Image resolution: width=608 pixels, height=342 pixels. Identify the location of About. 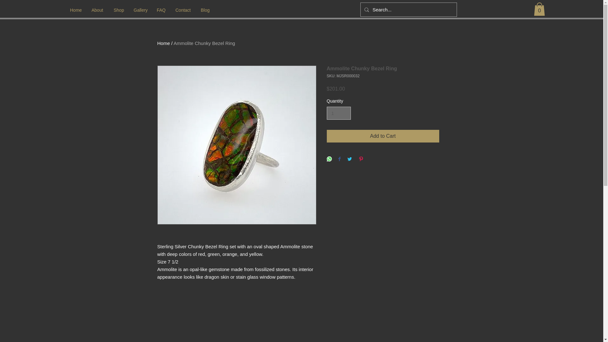
(98, 10).